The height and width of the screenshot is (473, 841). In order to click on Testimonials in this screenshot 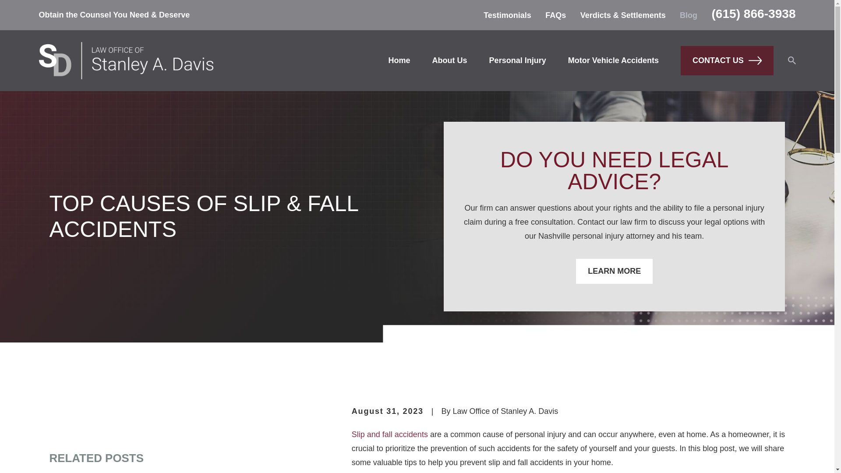, I will do `click(507, 15)`.